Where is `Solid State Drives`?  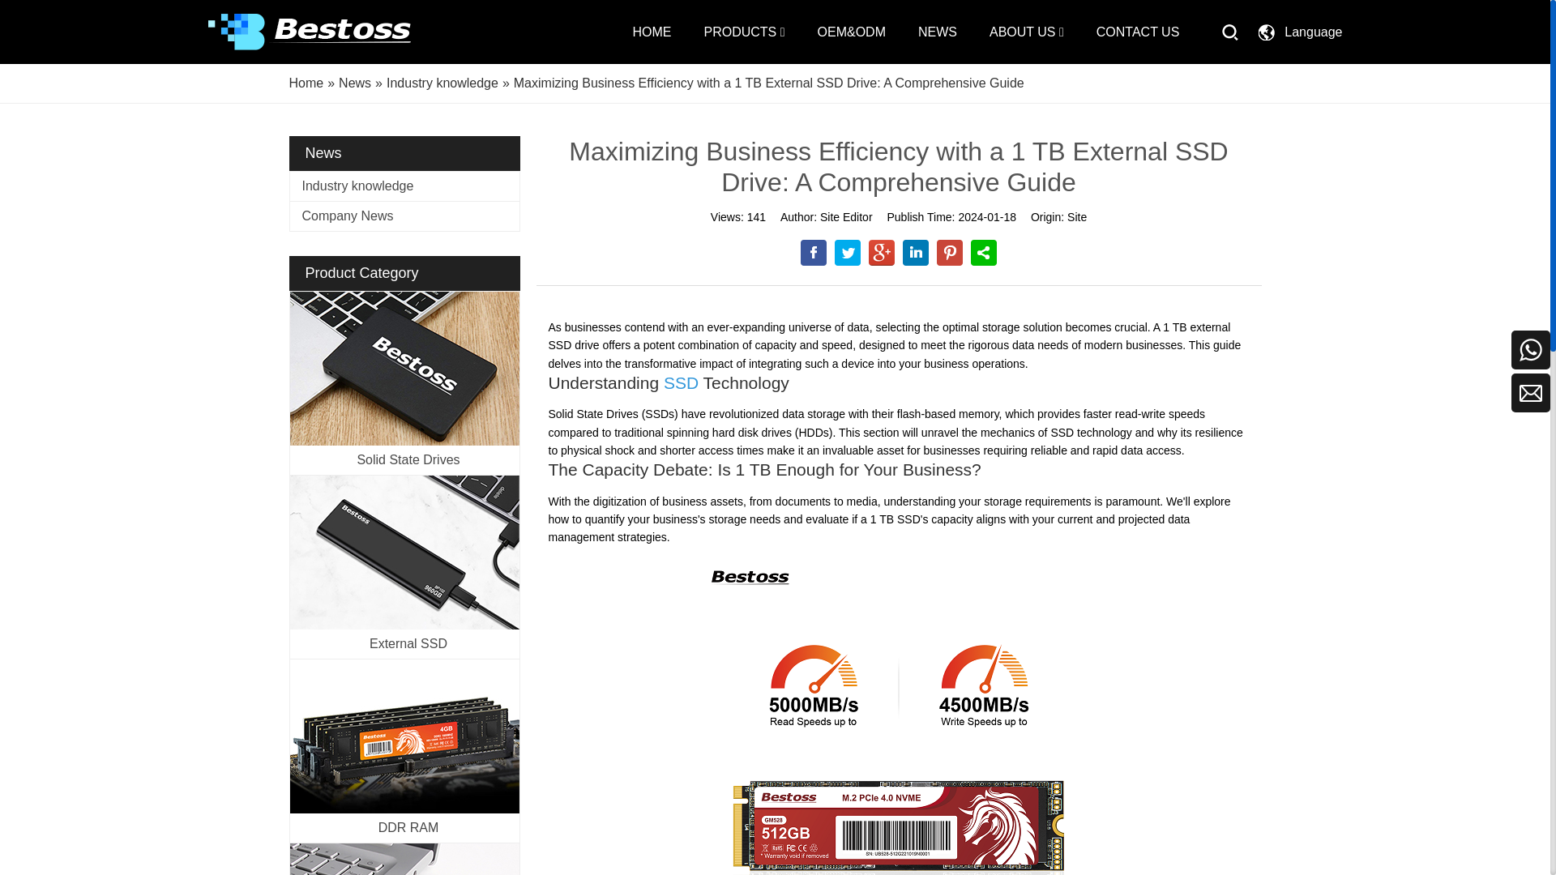 Solid State Drives is located at coordinates (404, 368).